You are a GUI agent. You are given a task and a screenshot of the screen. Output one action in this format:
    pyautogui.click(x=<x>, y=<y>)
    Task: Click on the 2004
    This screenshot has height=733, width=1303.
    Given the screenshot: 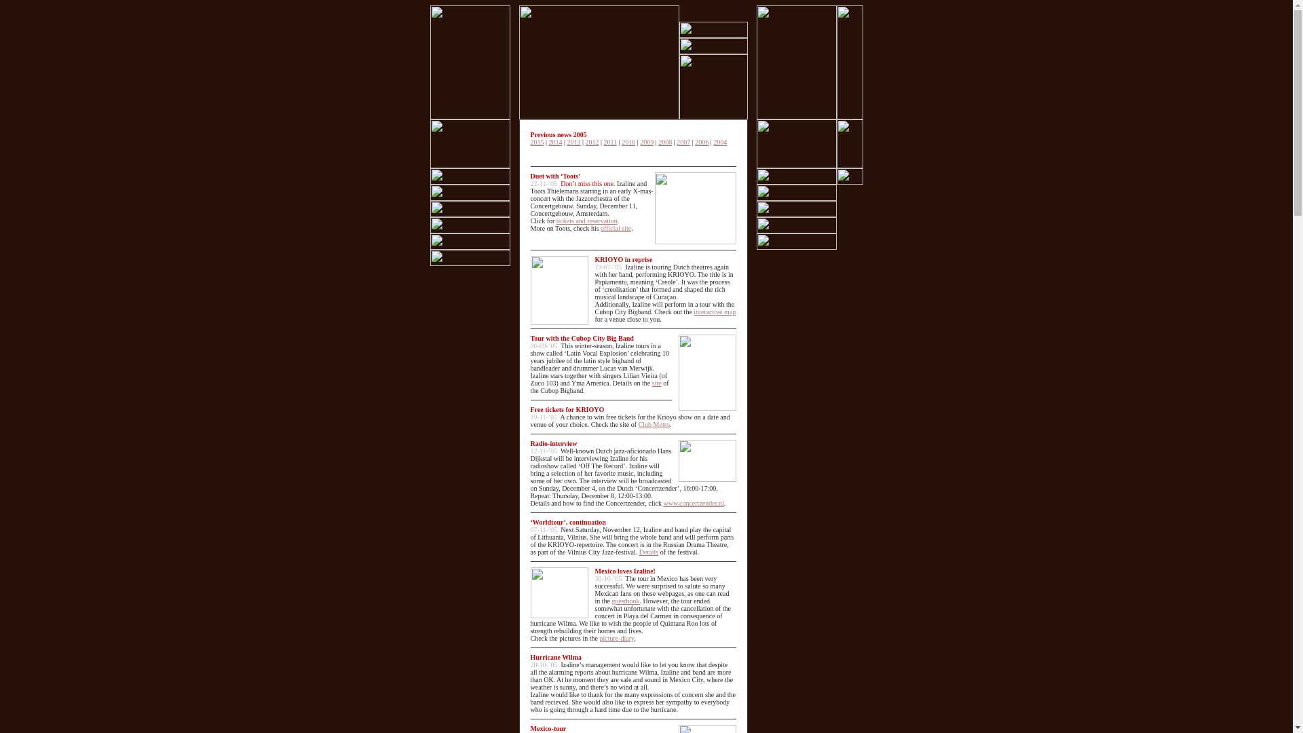 What is the action you would take?
    pyautogui.click(x=811, y=145)
    